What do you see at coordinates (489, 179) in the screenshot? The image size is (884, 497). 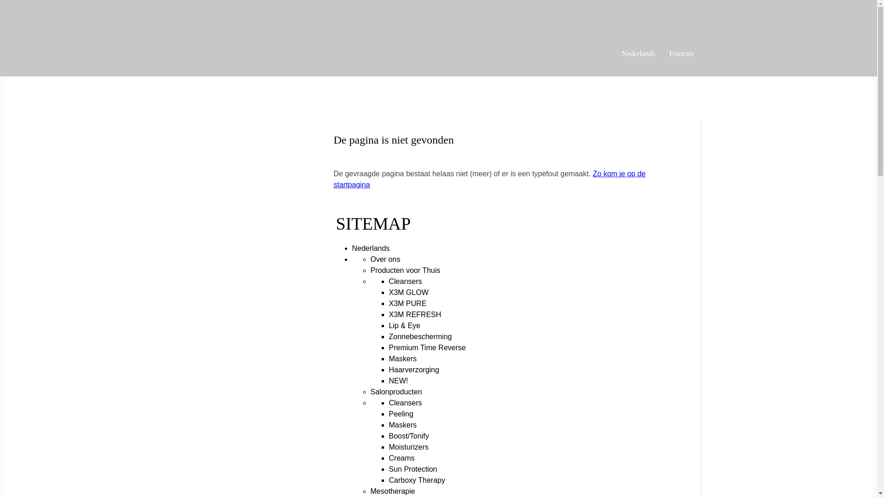 I see `Zo kom je op de startpagina` at bounding box center [489, 179].